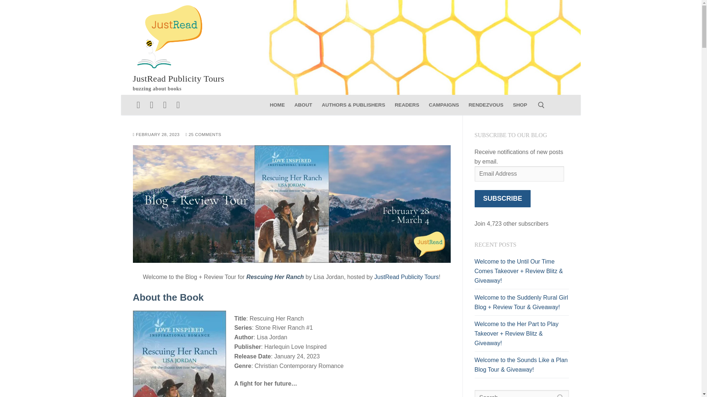 This screenshot has height=397, width=707. I want to click on Instagram, so click(152, 105).